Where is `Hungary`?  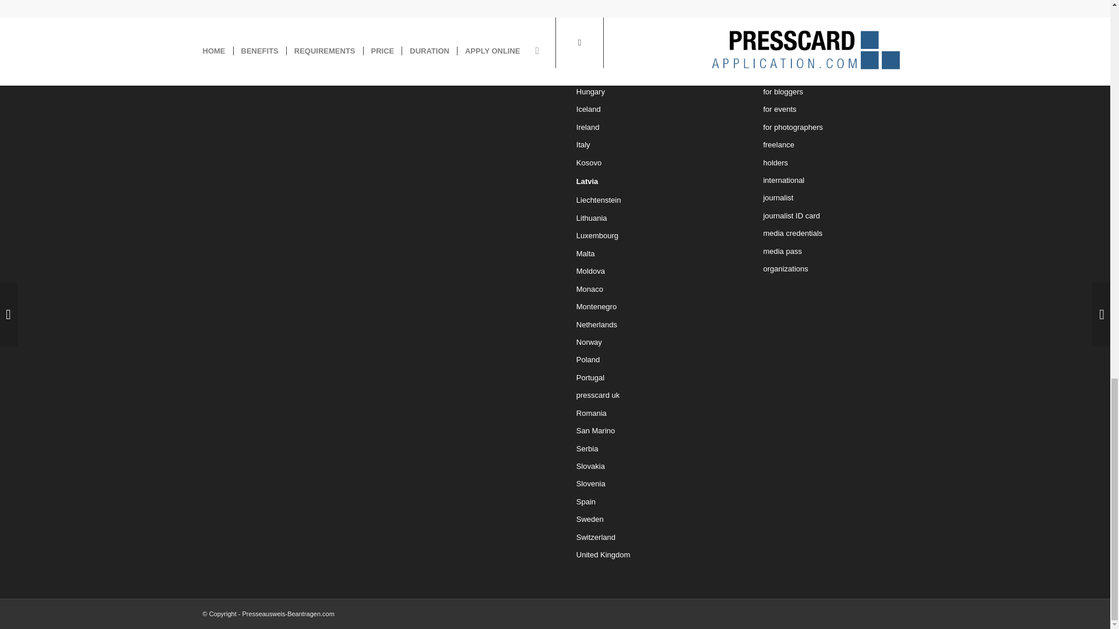 Hungary is located at coordinates (648, 91).